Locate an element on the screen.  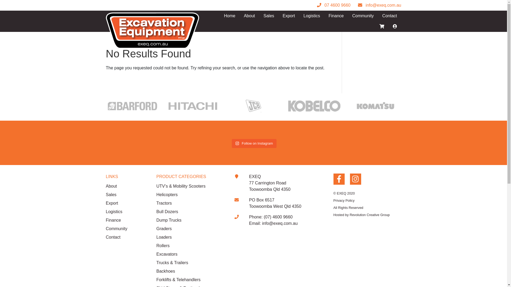
Forklifts & Telehandlers is located at coordinates (191, 280).